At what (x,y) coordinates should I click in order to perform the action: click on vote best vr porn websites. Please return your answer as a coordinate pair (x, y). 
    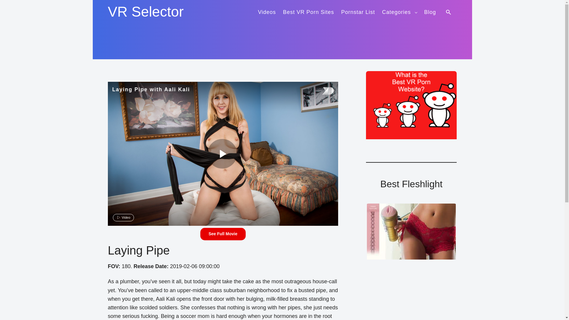
    Looking at the image, I should click on (411, 105).